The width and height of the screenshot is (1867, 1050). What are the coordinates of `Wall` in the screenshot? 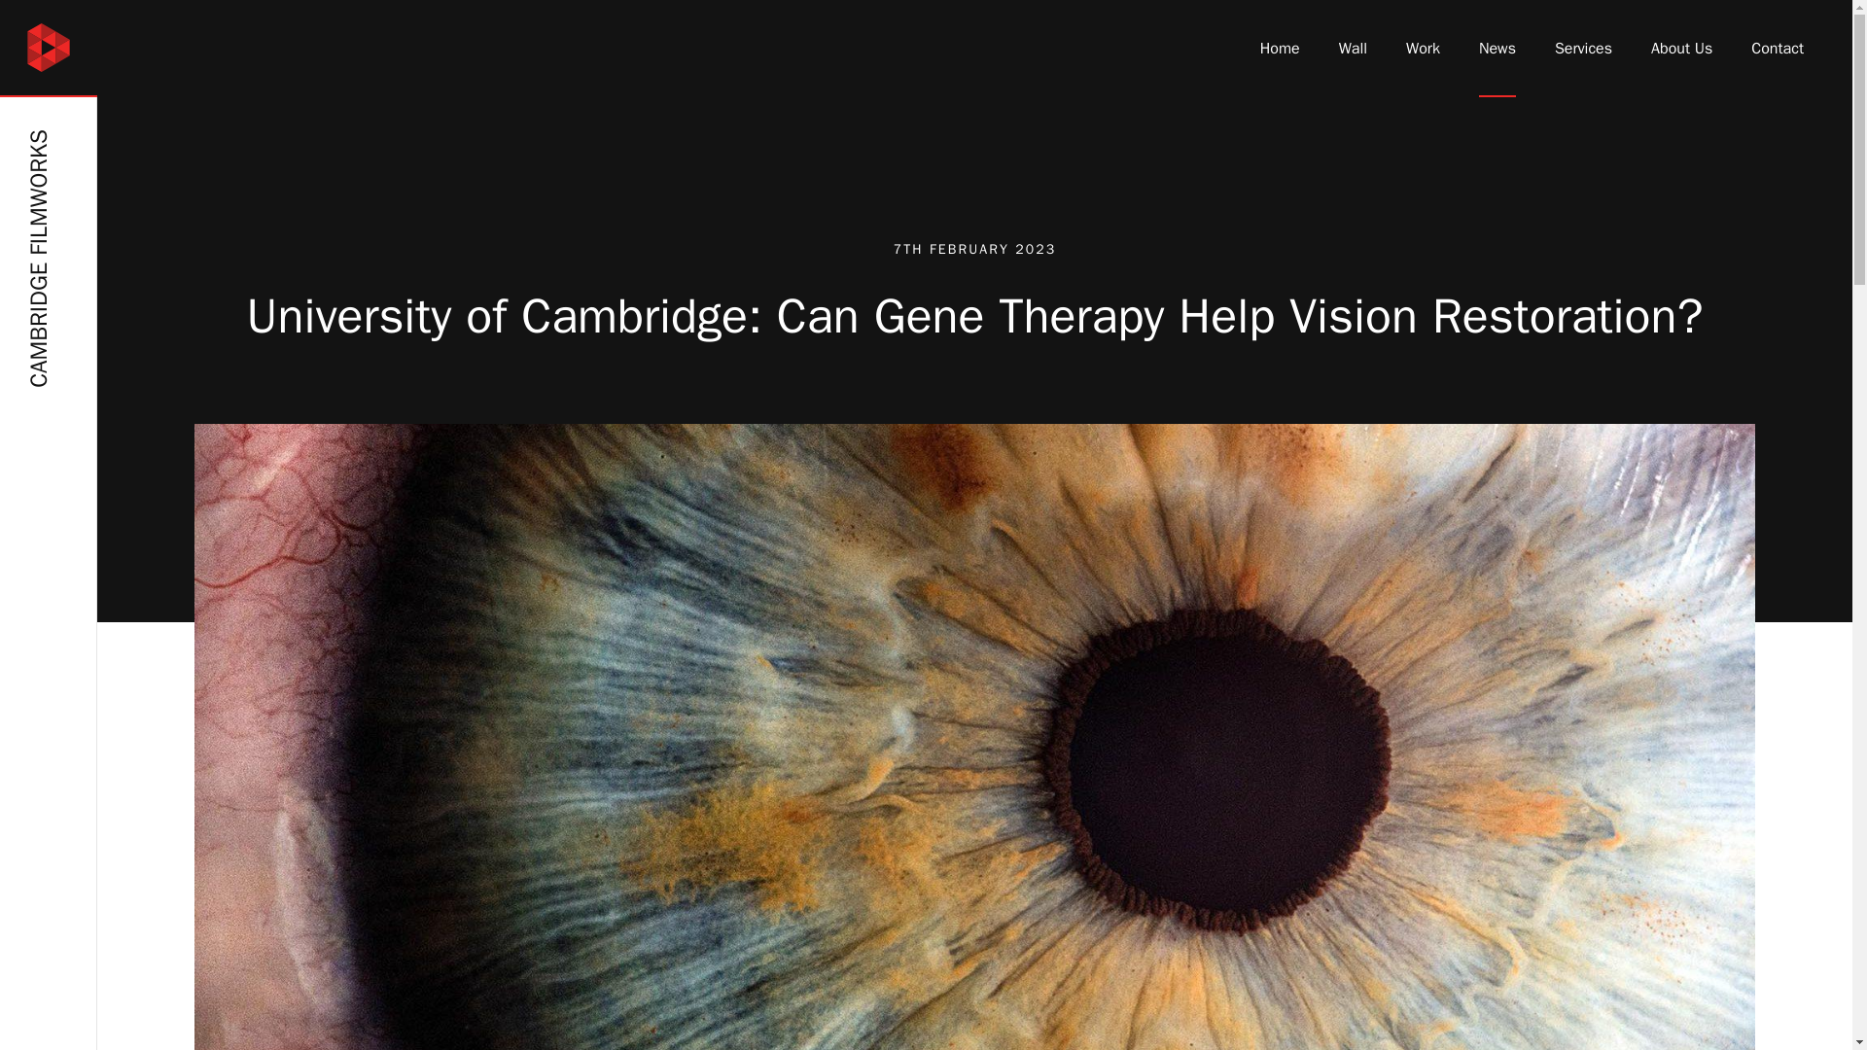 It's located at (1352, 49).